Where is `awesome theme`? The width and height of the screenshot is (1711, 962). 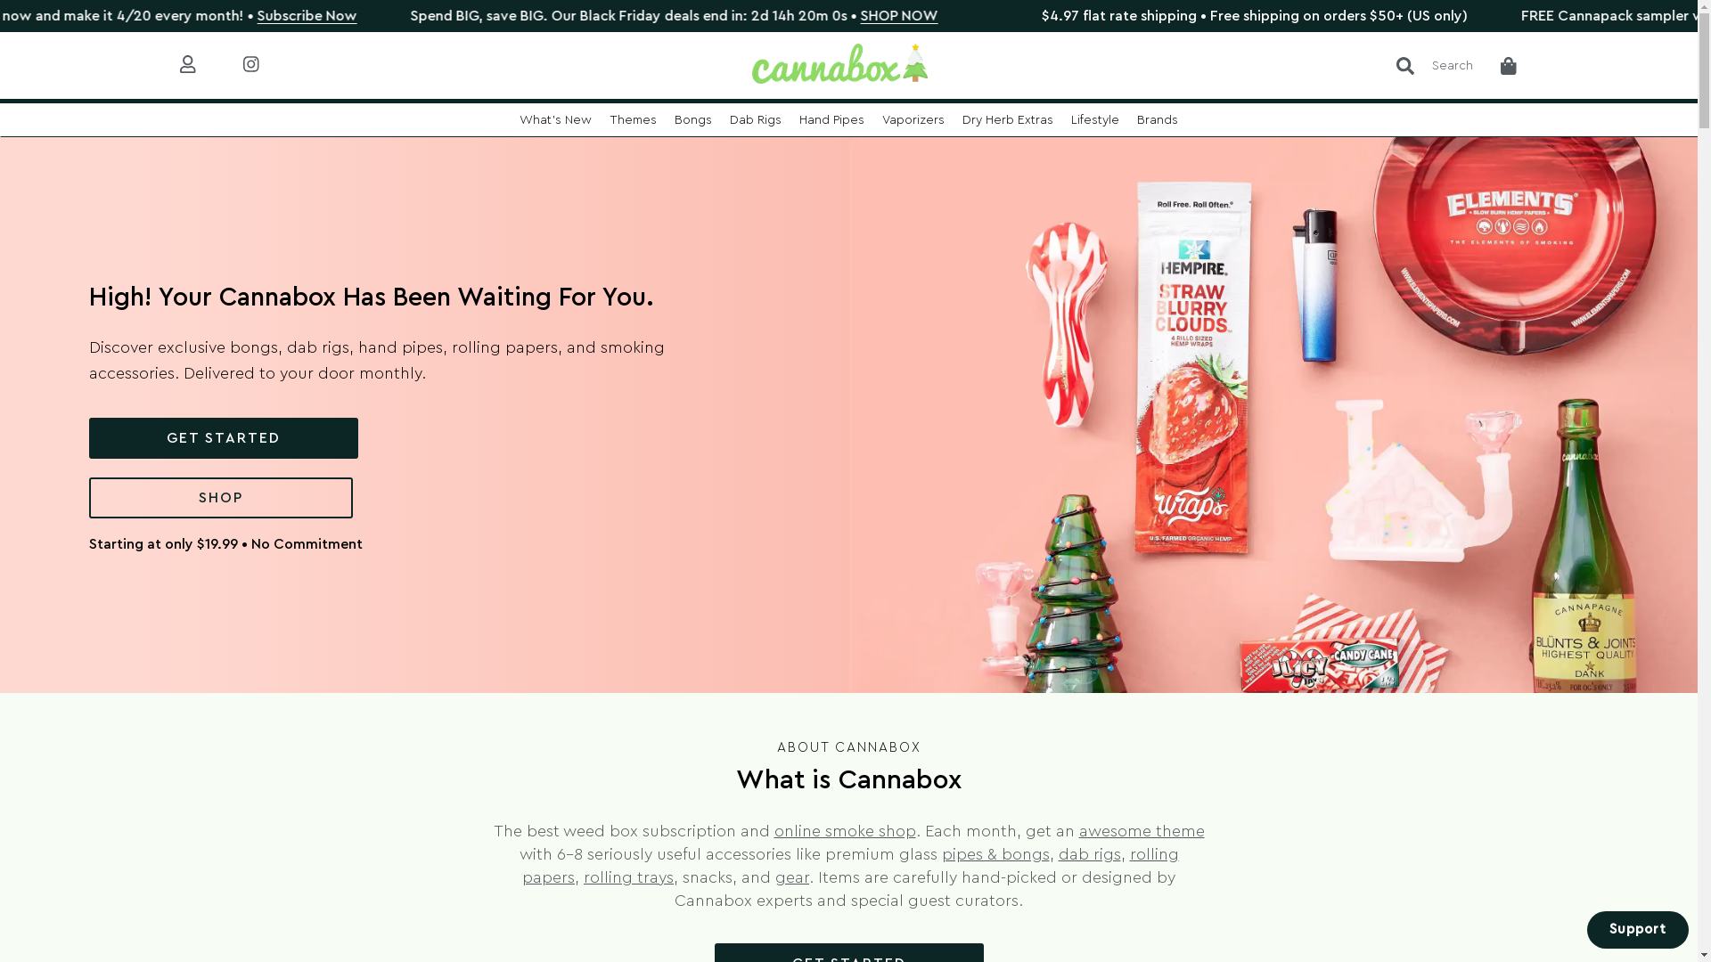 awesome theme is located at coordinates (1141, 831).